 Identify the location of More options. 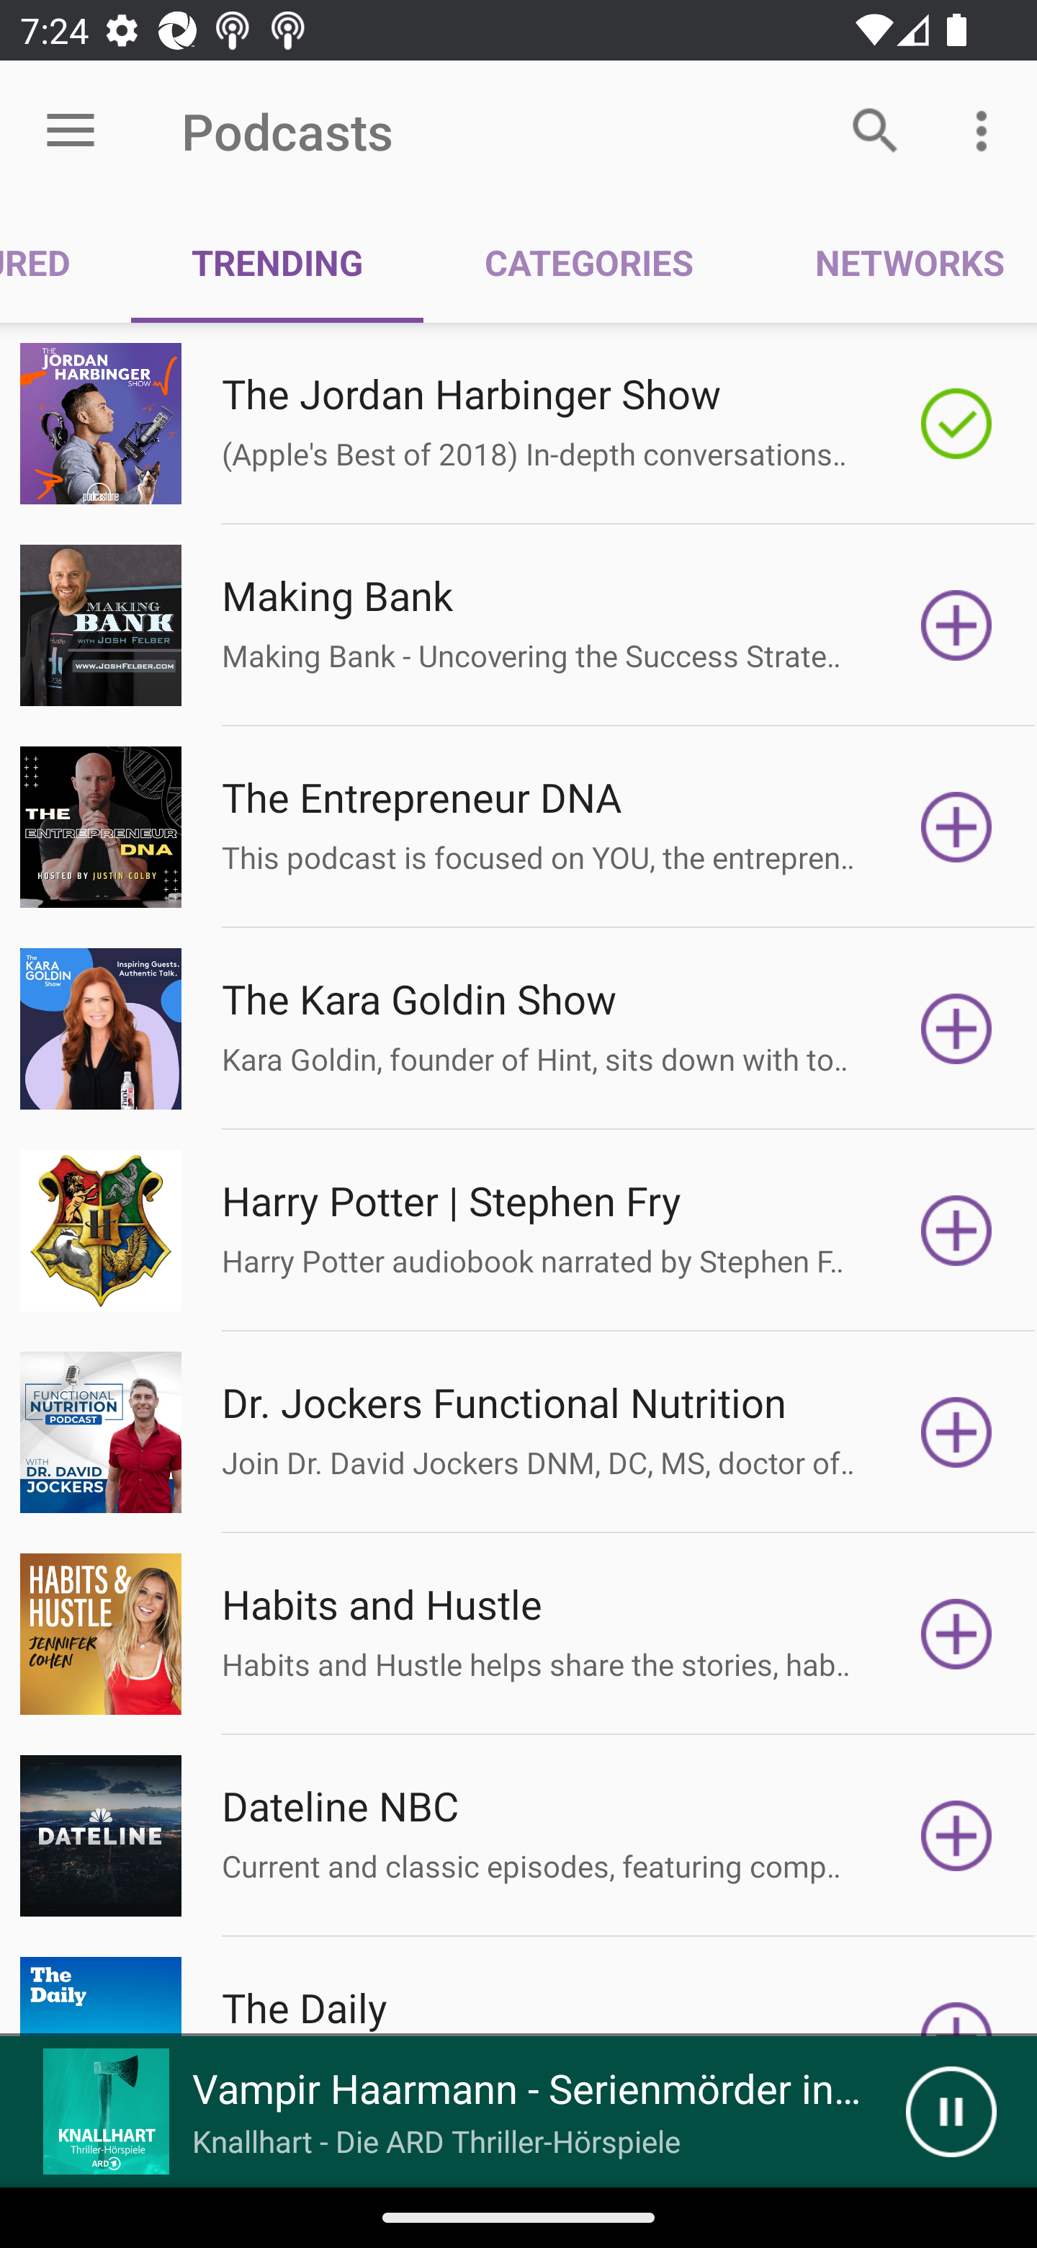
(987, 130).